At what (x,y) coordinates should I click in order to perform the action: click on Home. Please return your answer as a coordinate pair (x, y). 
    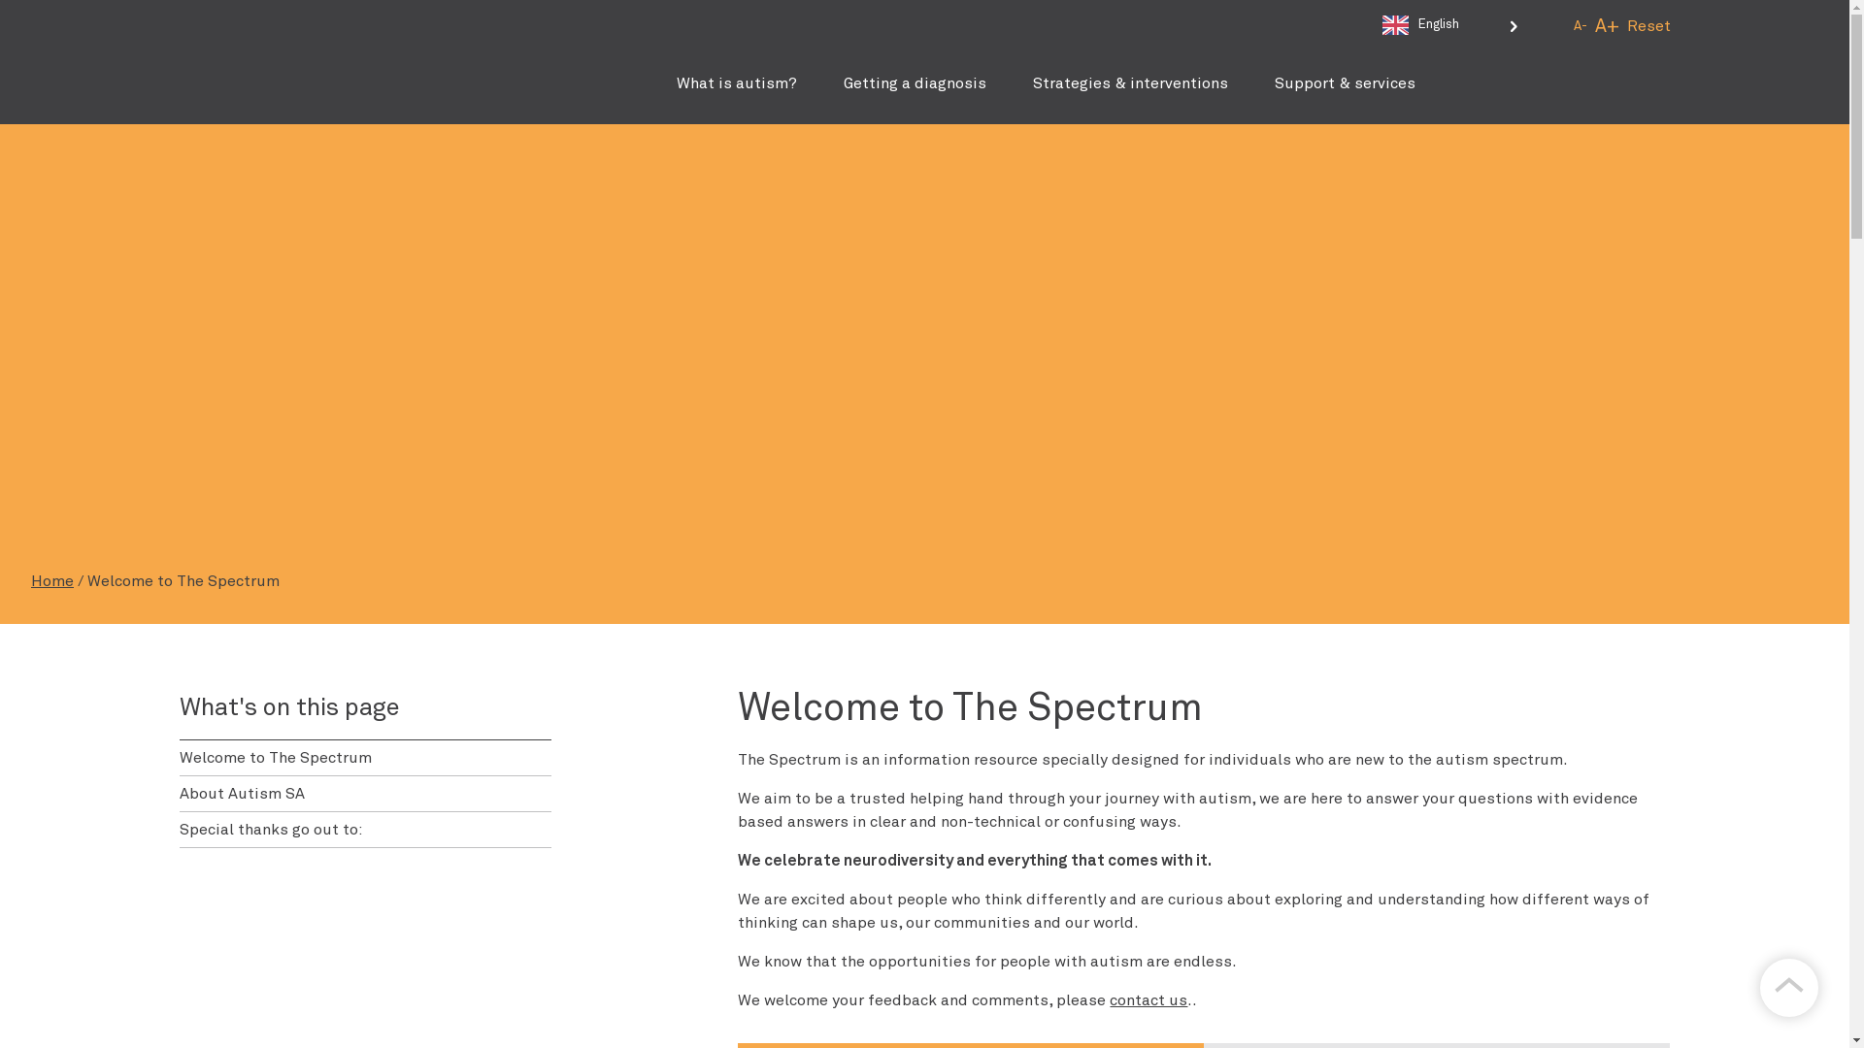
    Looking at the image, I should click on (52, 581).